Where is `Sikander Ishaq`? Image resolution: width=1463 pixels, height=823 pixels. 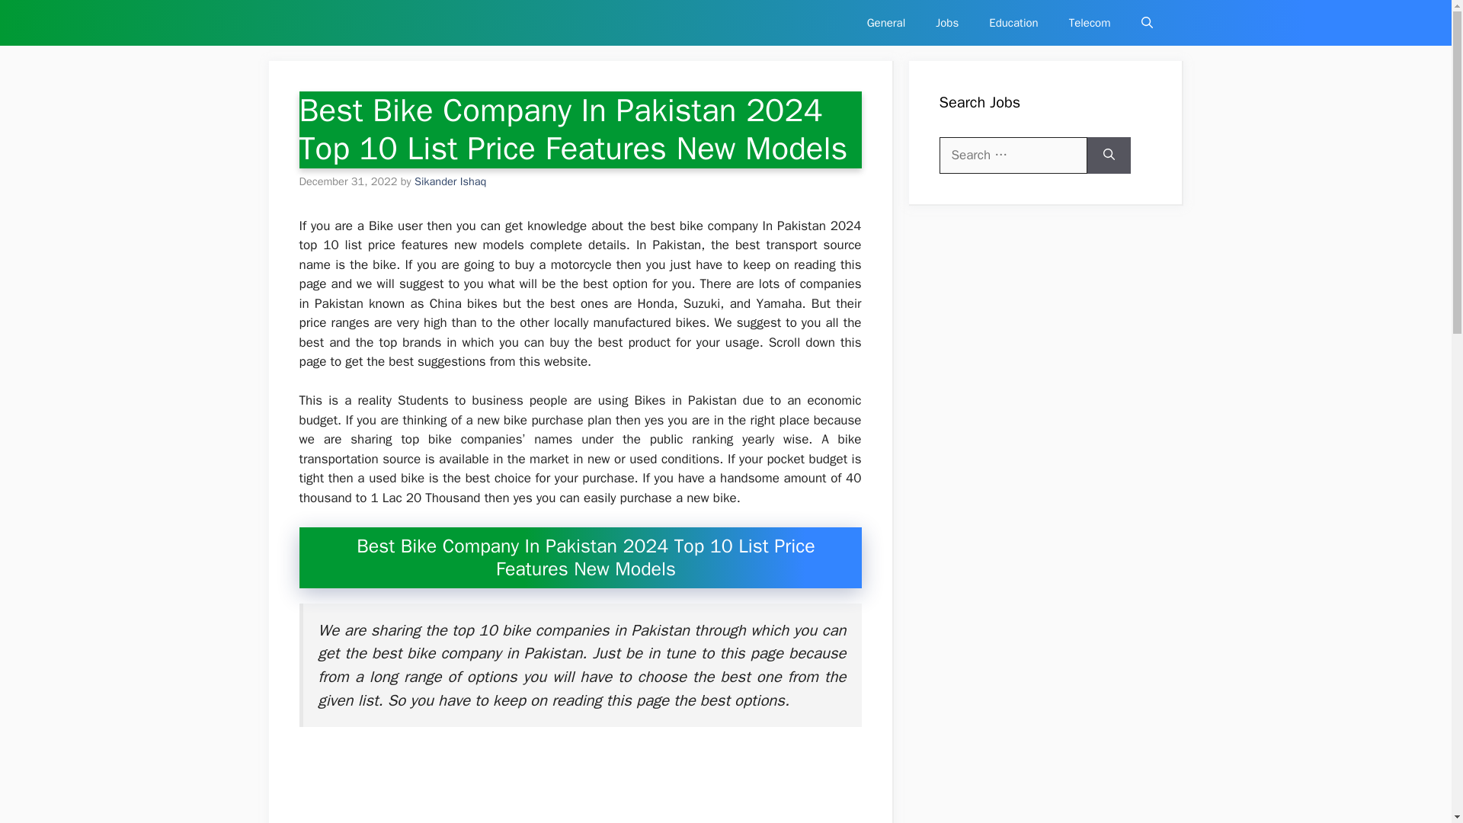
Sikander Ishaq is located at coordinates (450, 181).